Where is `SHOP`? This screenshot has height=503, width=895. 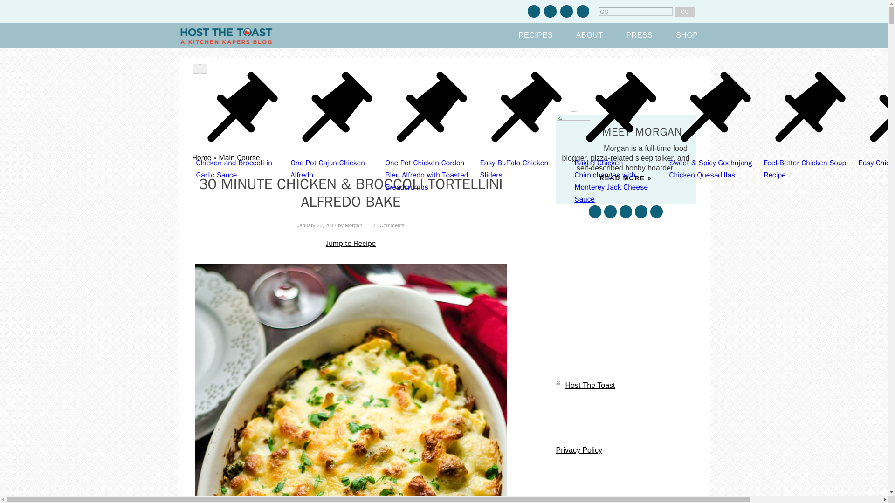
SHOP is located at coordinates (687, 35).